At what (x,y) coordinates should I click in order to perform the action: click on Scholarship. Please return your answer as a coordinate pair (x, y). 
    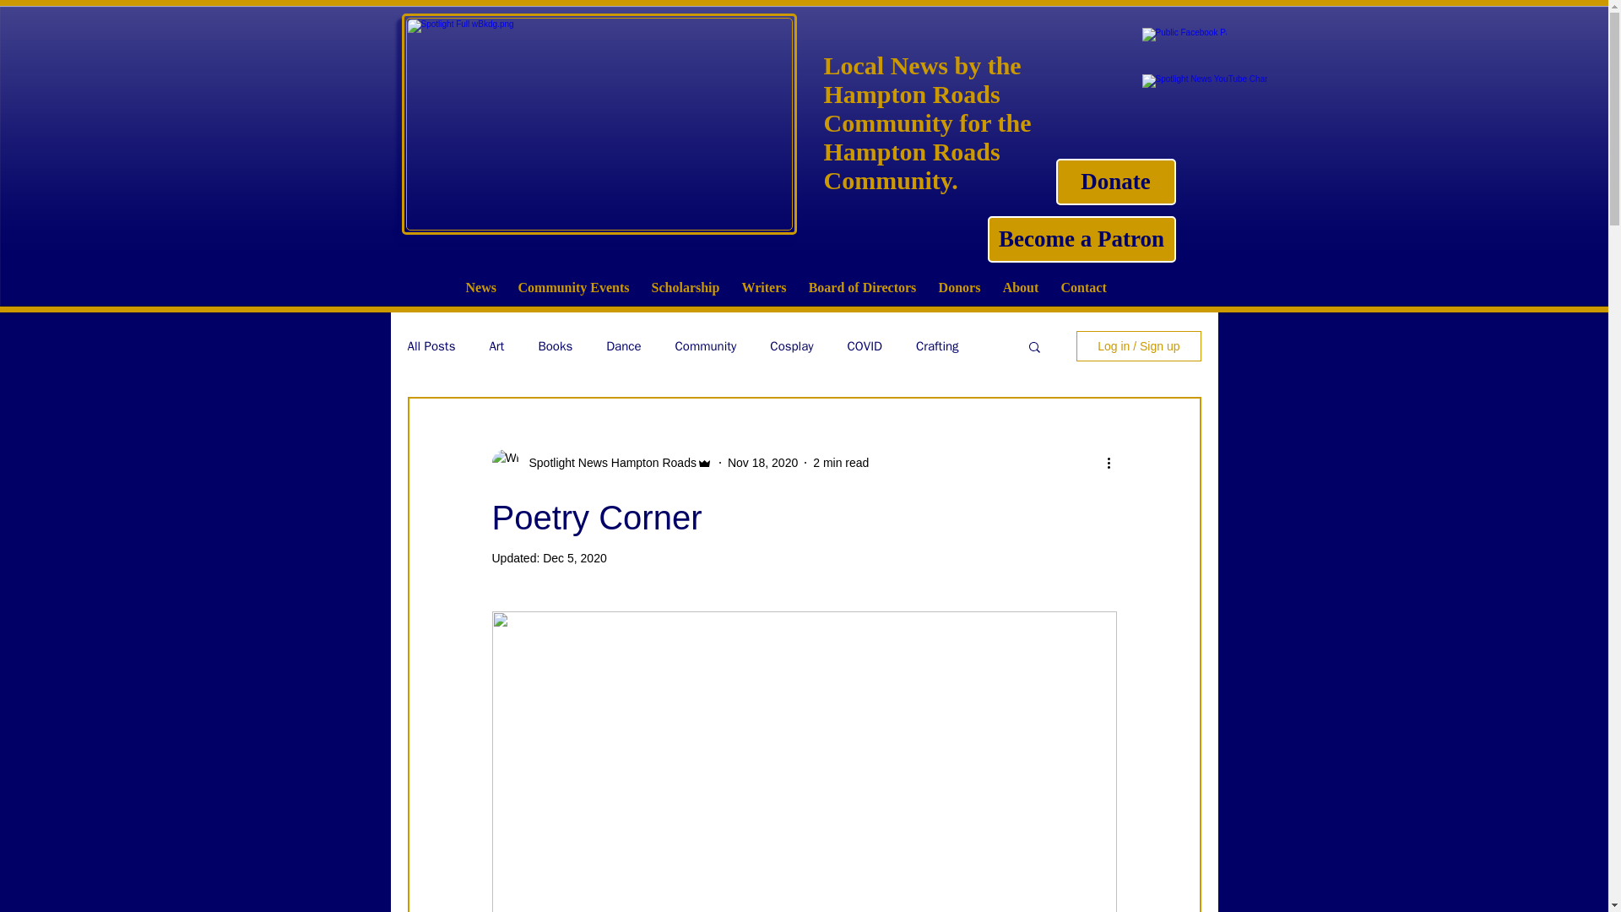
    Looking at the image, I should click on (686, 287).